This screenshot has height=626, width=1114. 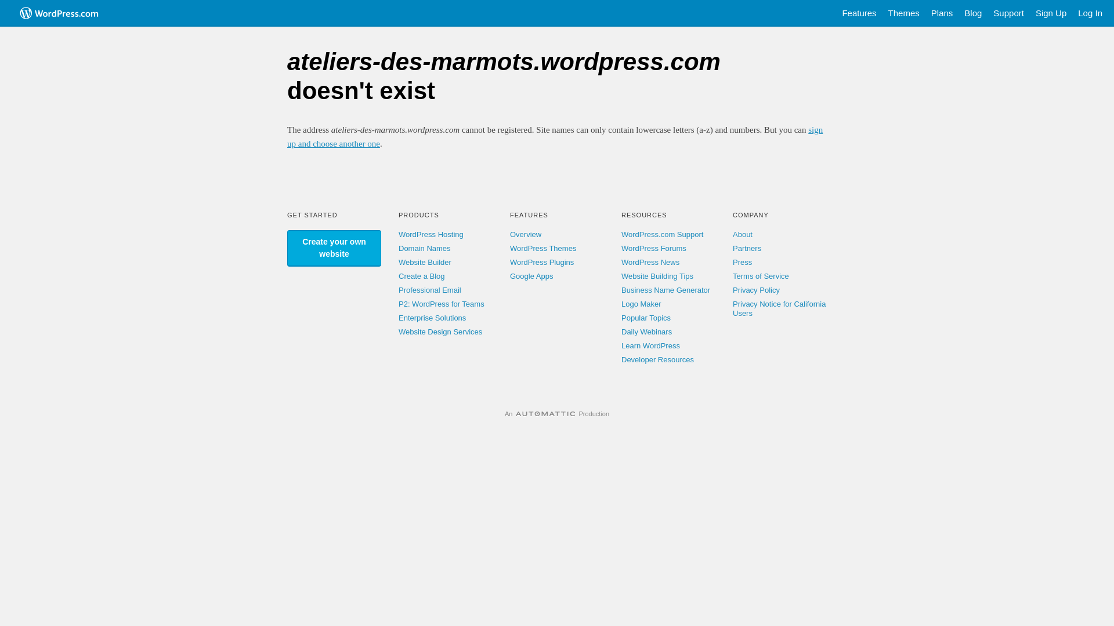 What do you see at coordinates (973, 13) in the screenshot?
I see `Blog` at bounding box center [973, 13].